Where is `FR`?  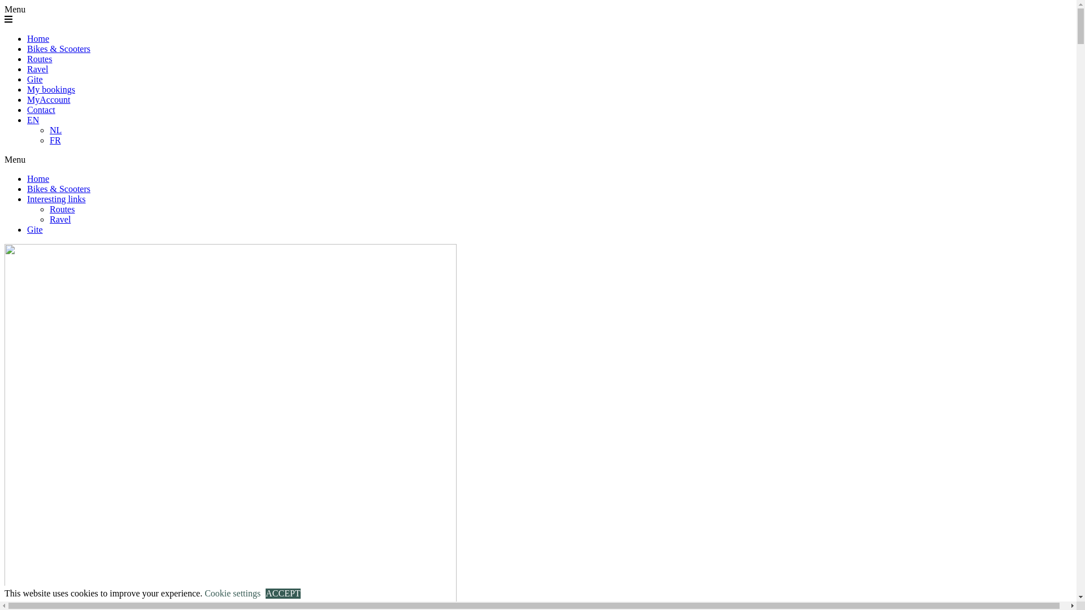 FR is located at coordinates (55, 140).